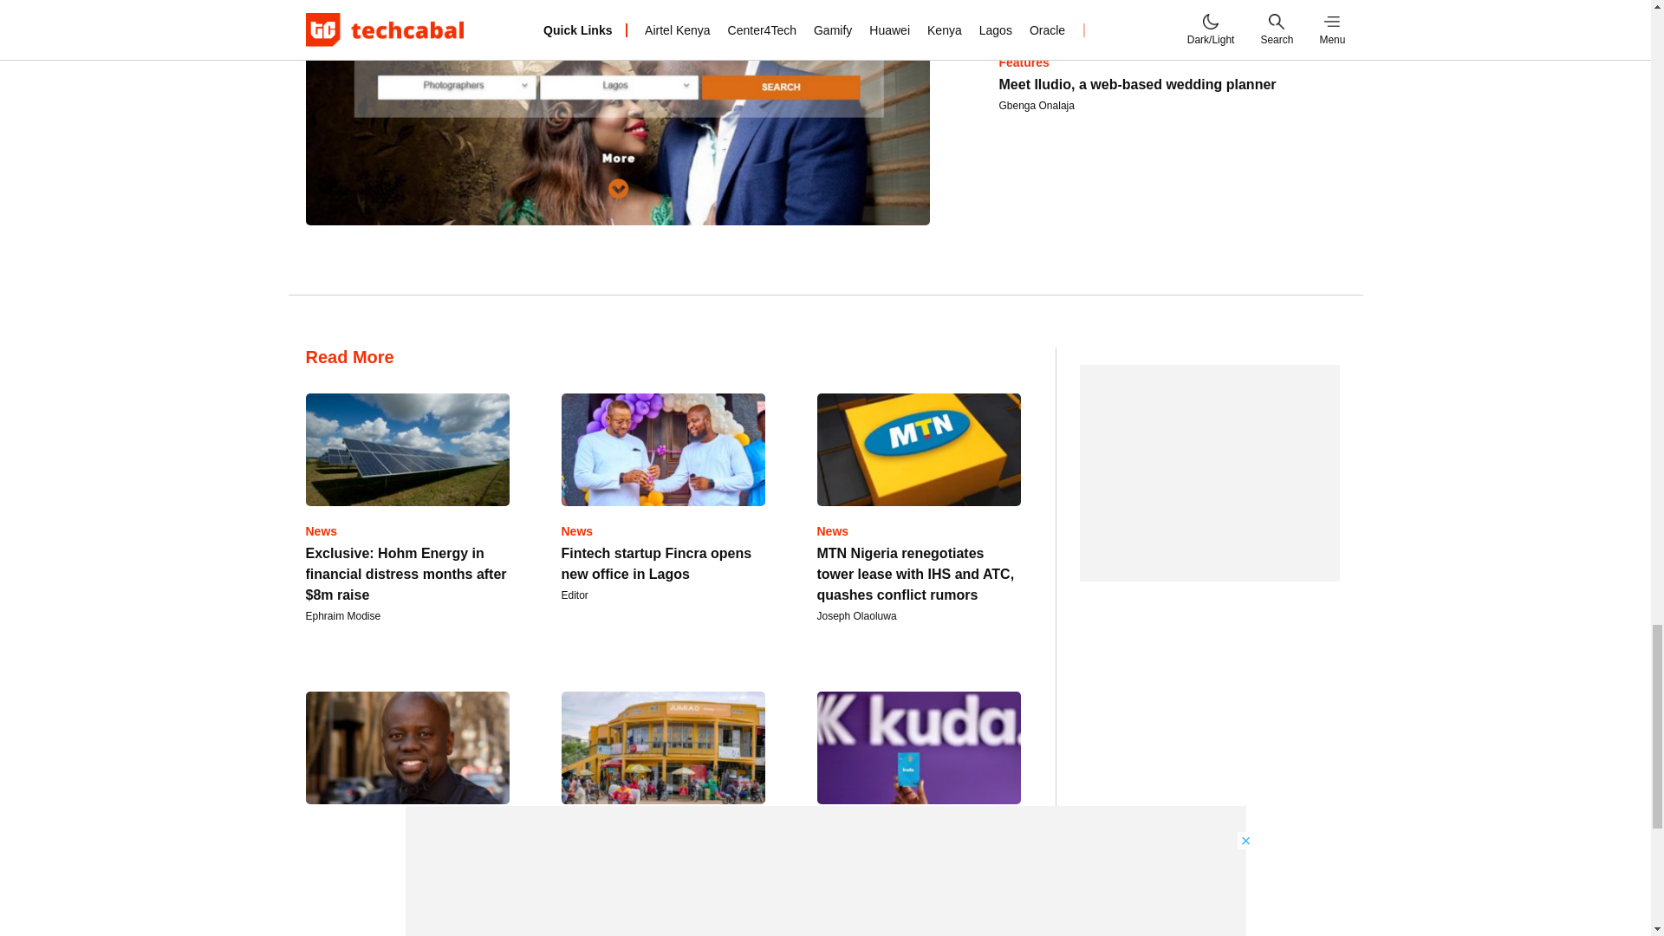 The image size is (1664, 936). Describe the element at coordinates (575, 595) in the screenshot. I see `Posts by Editor` at that location.